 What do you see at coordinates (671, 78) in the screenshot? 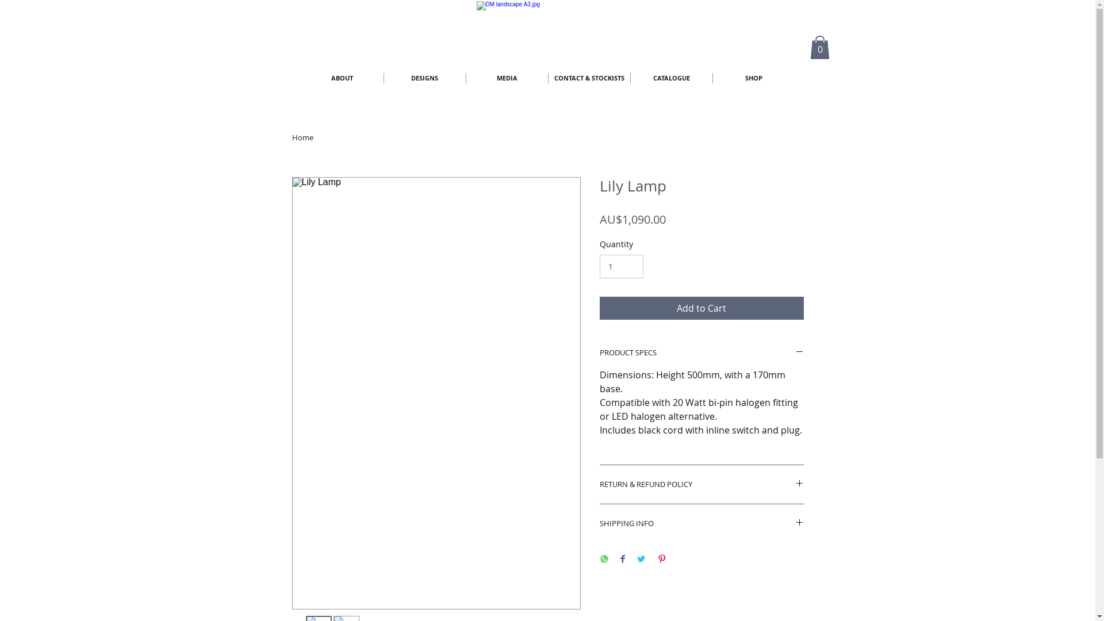
I see `CATALOGUE` at bounding box center [671, 78].